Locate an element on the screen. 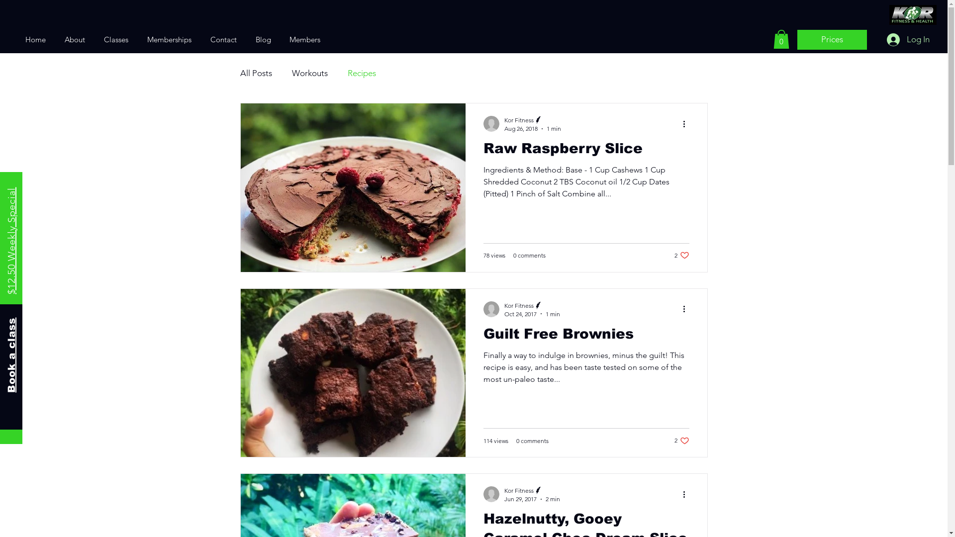 The height and width of the screenshot is (537, 955). Contact is located at coordinates (224, 40).